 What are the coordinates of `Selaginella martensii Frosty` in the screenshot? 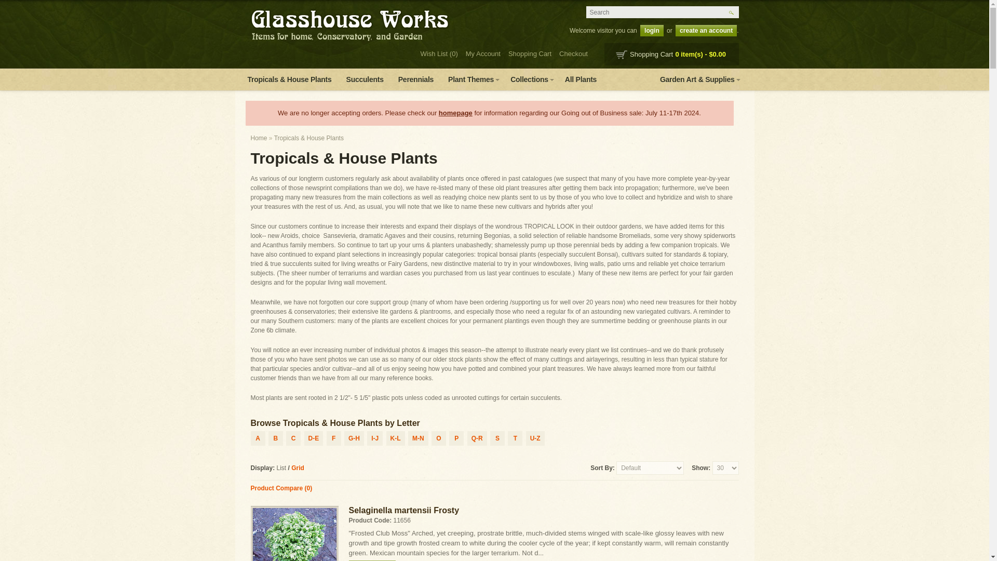 It's located at (294, 535).